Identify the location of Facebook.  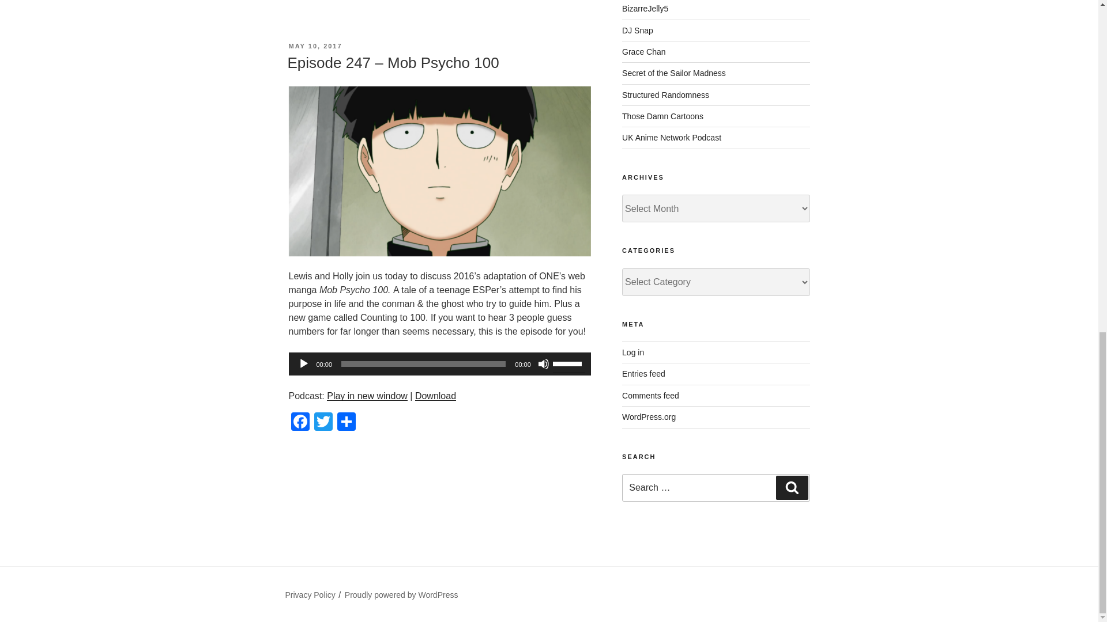
(299, 423).